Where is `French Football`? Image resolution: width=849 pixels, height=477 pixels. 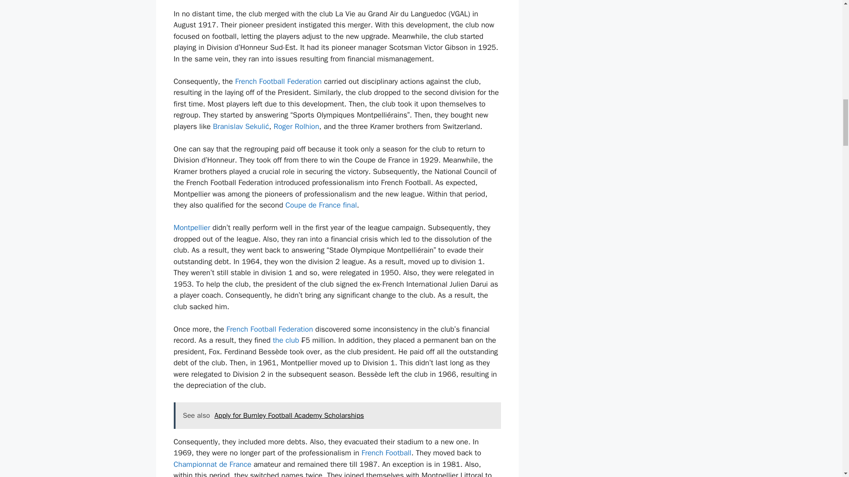
French Football is located at coordinates (386, 453).